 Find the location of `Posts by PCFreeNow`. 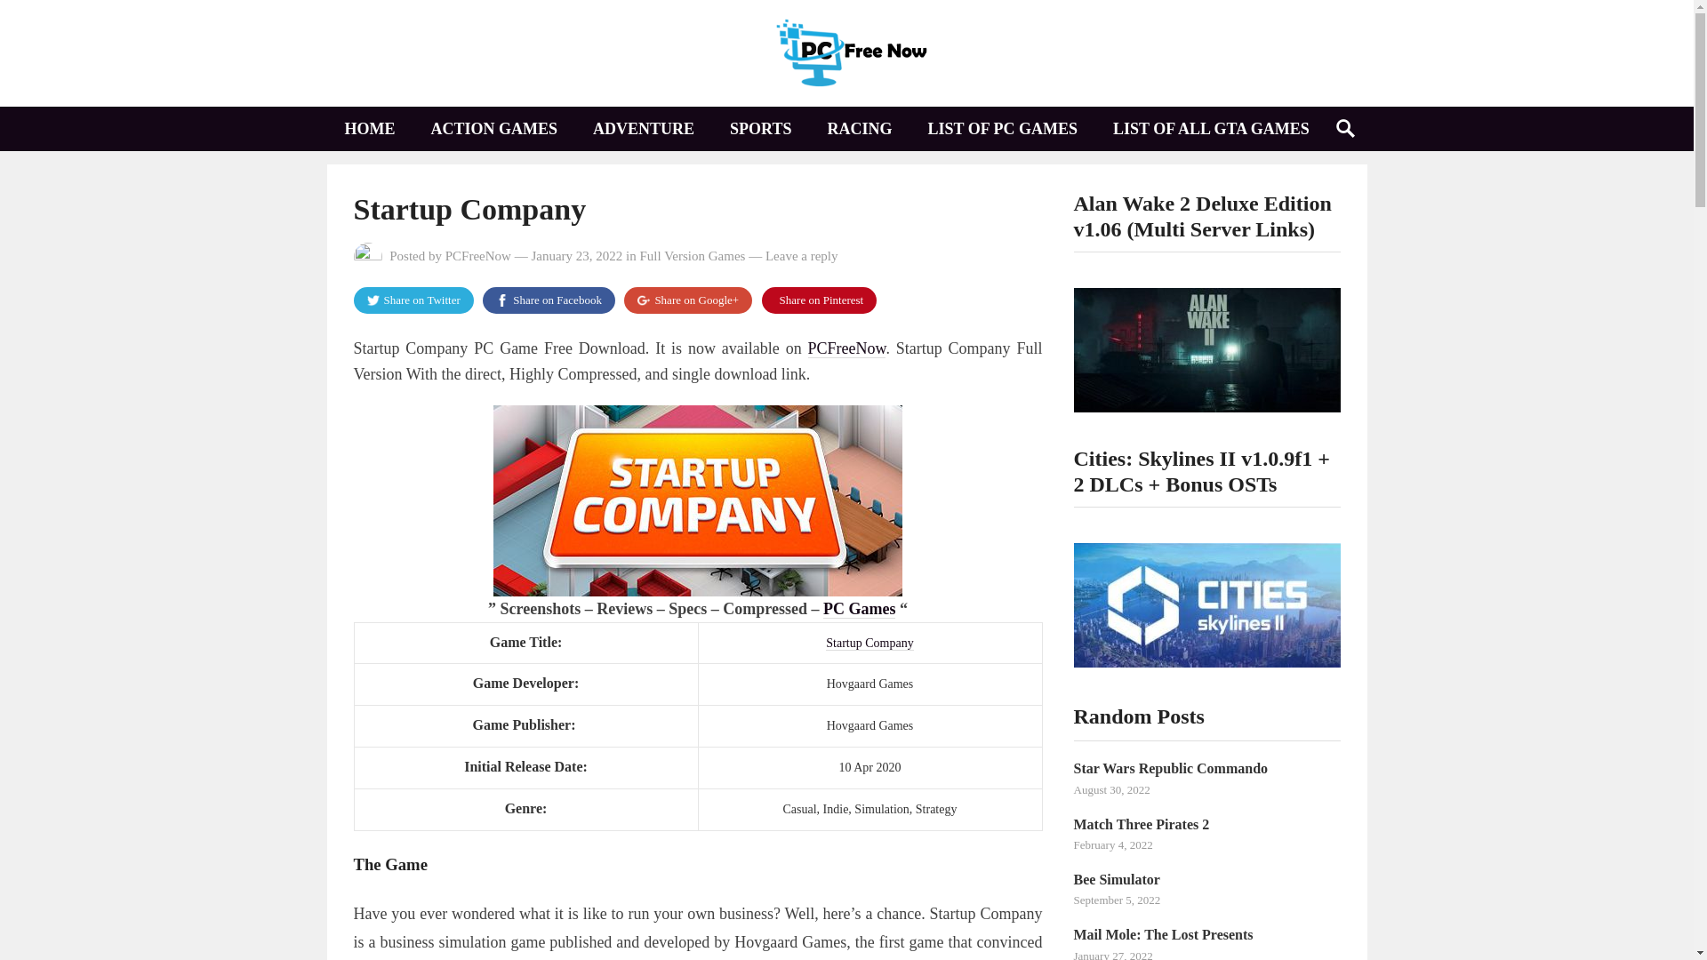

Posts by PCFreeNow is located at coordinates (478, 255).